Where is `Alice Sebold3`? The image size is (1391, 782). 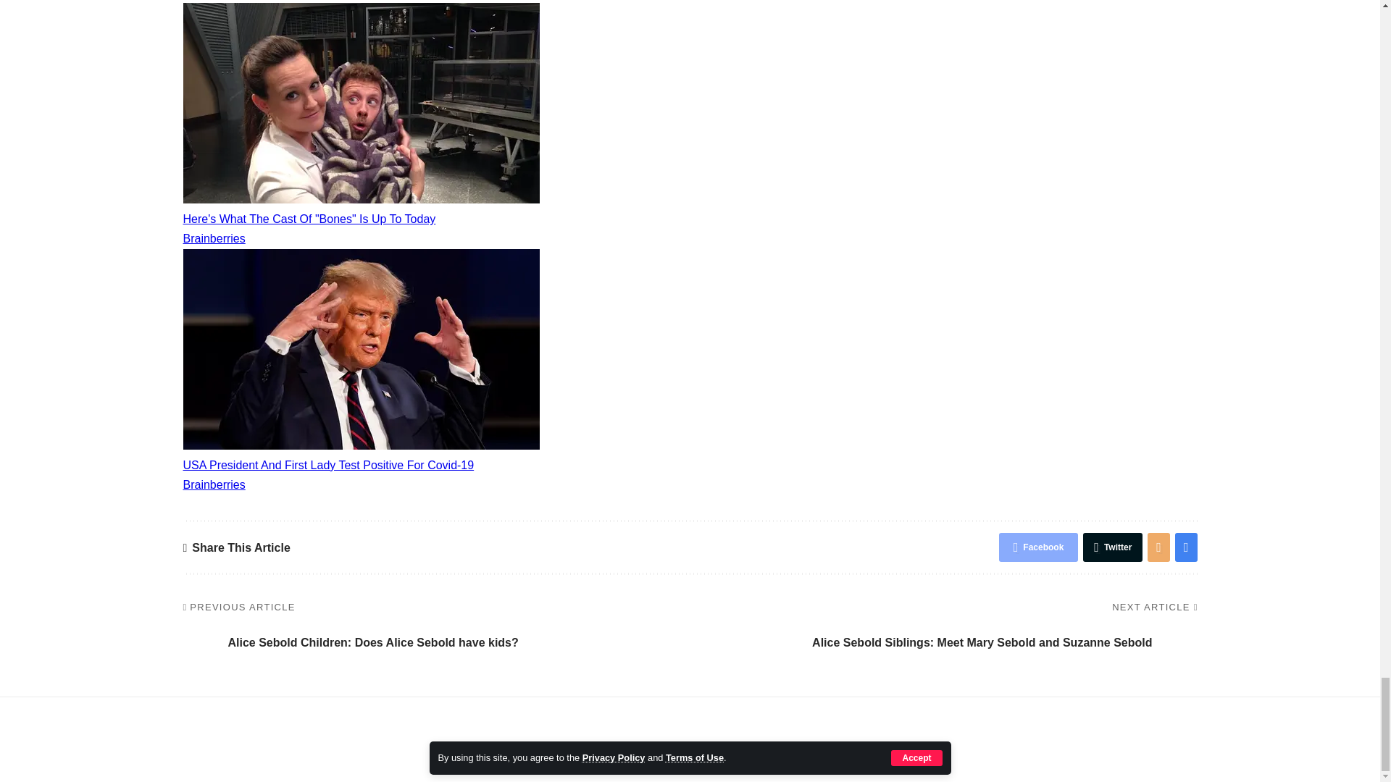
Alice Sebold3 is located at coordinates (1178, 642).